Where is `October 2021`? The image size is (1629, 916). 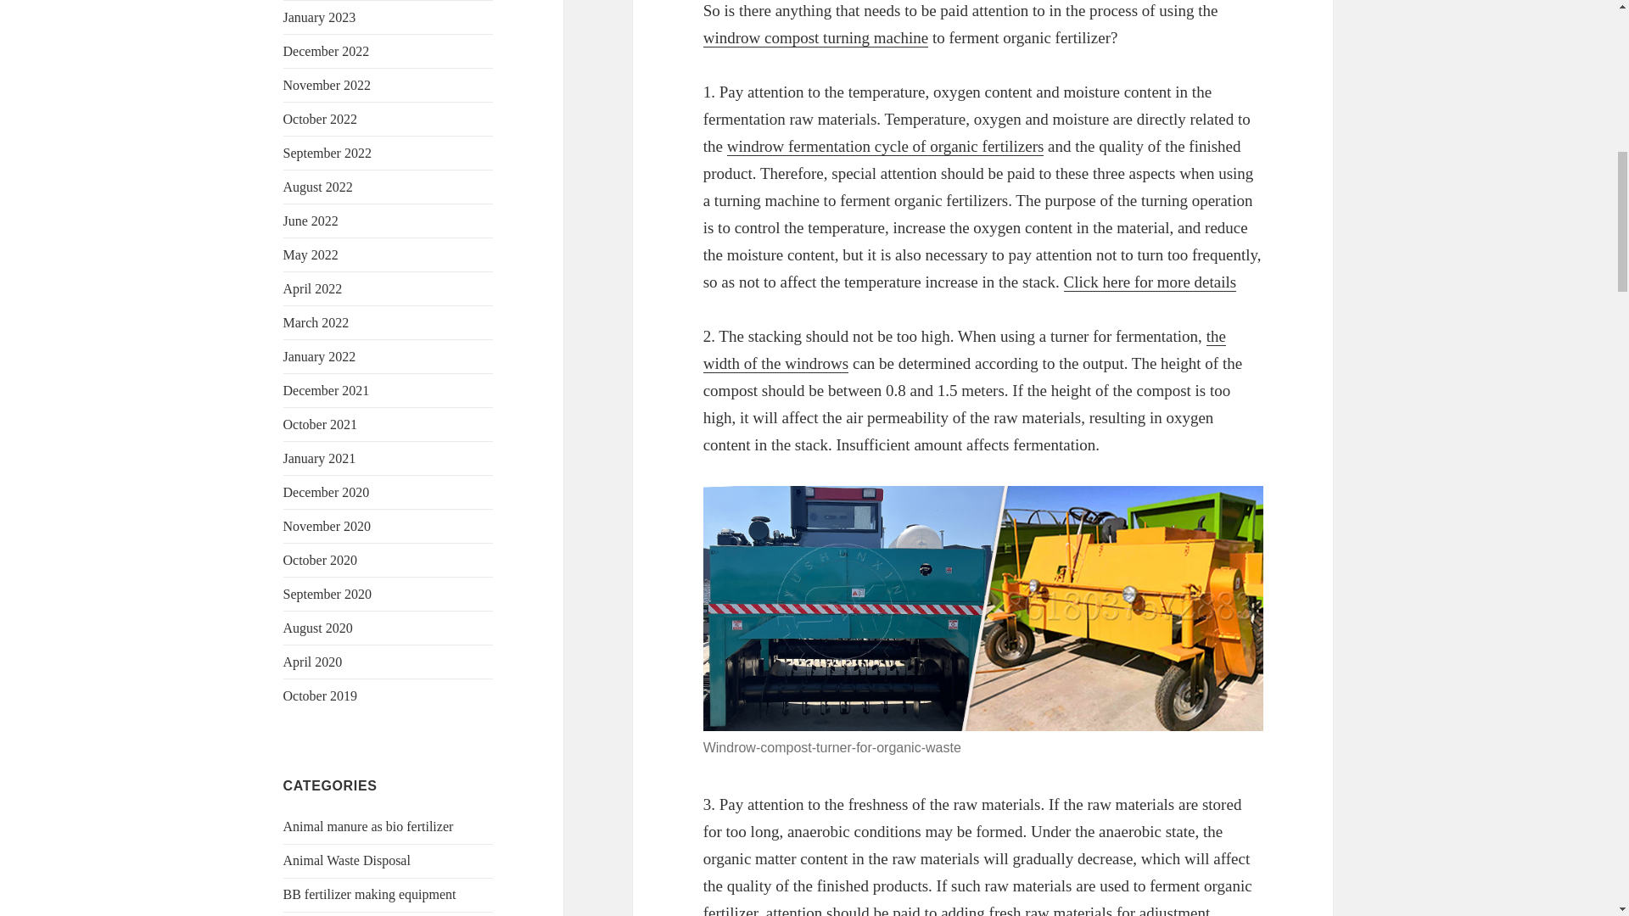
October 2021 is located at coordinates (321, 424).